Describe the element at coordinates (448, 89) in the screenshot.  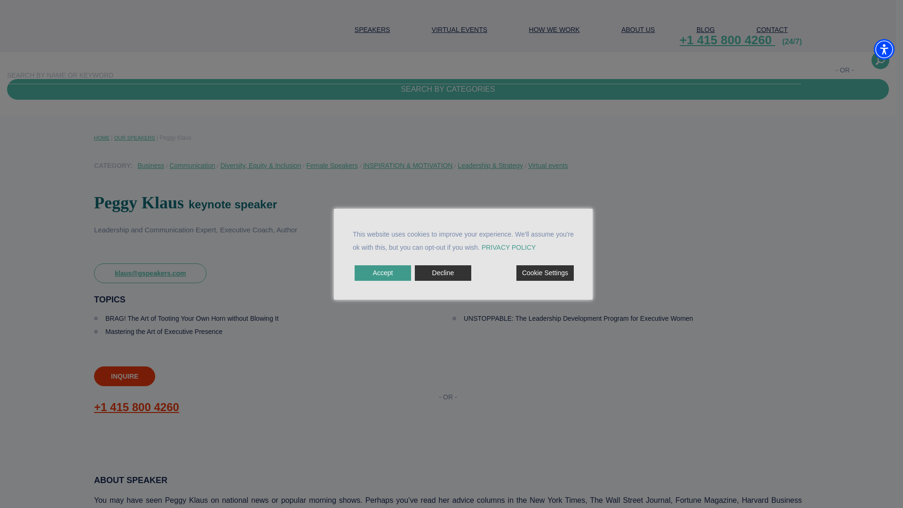
I see `SEARCH BY CATEGORIES` at that location.